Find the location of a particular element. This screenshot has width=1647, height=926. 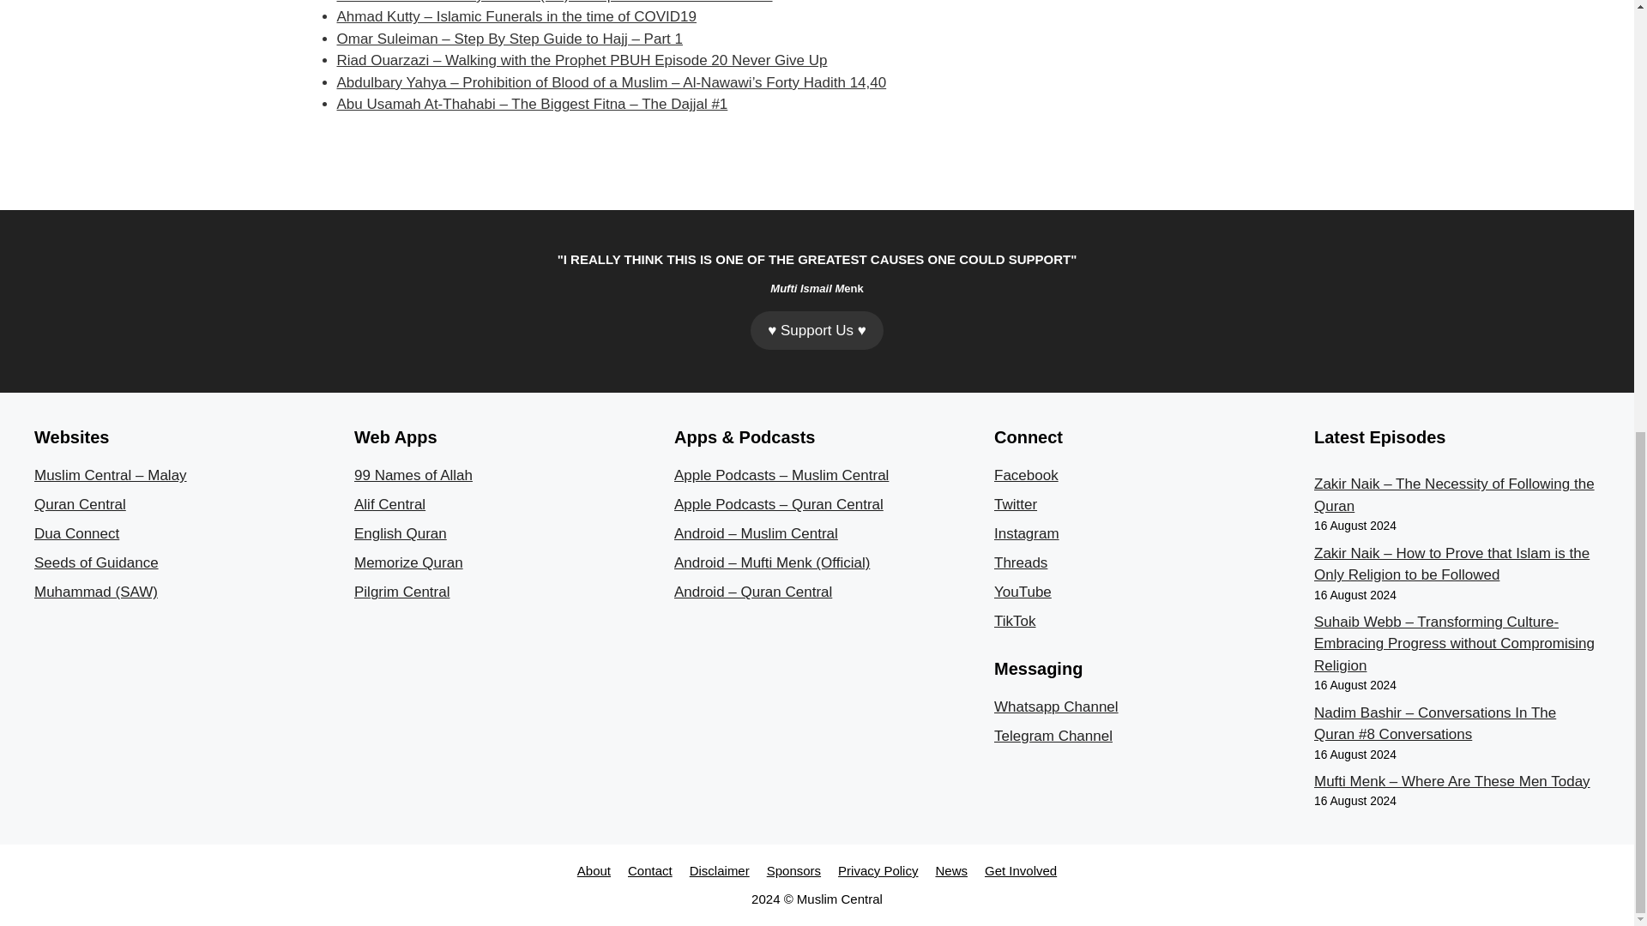

English Quran is located at coordinates (400, 533).